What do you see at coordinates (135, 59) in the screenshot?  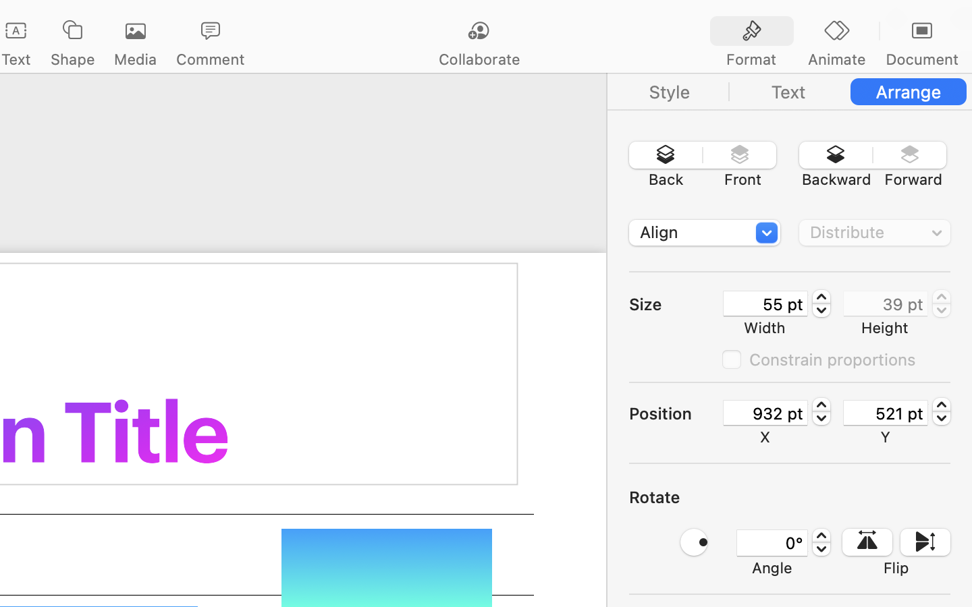 I see `Media` at bounding box center [135, 59].